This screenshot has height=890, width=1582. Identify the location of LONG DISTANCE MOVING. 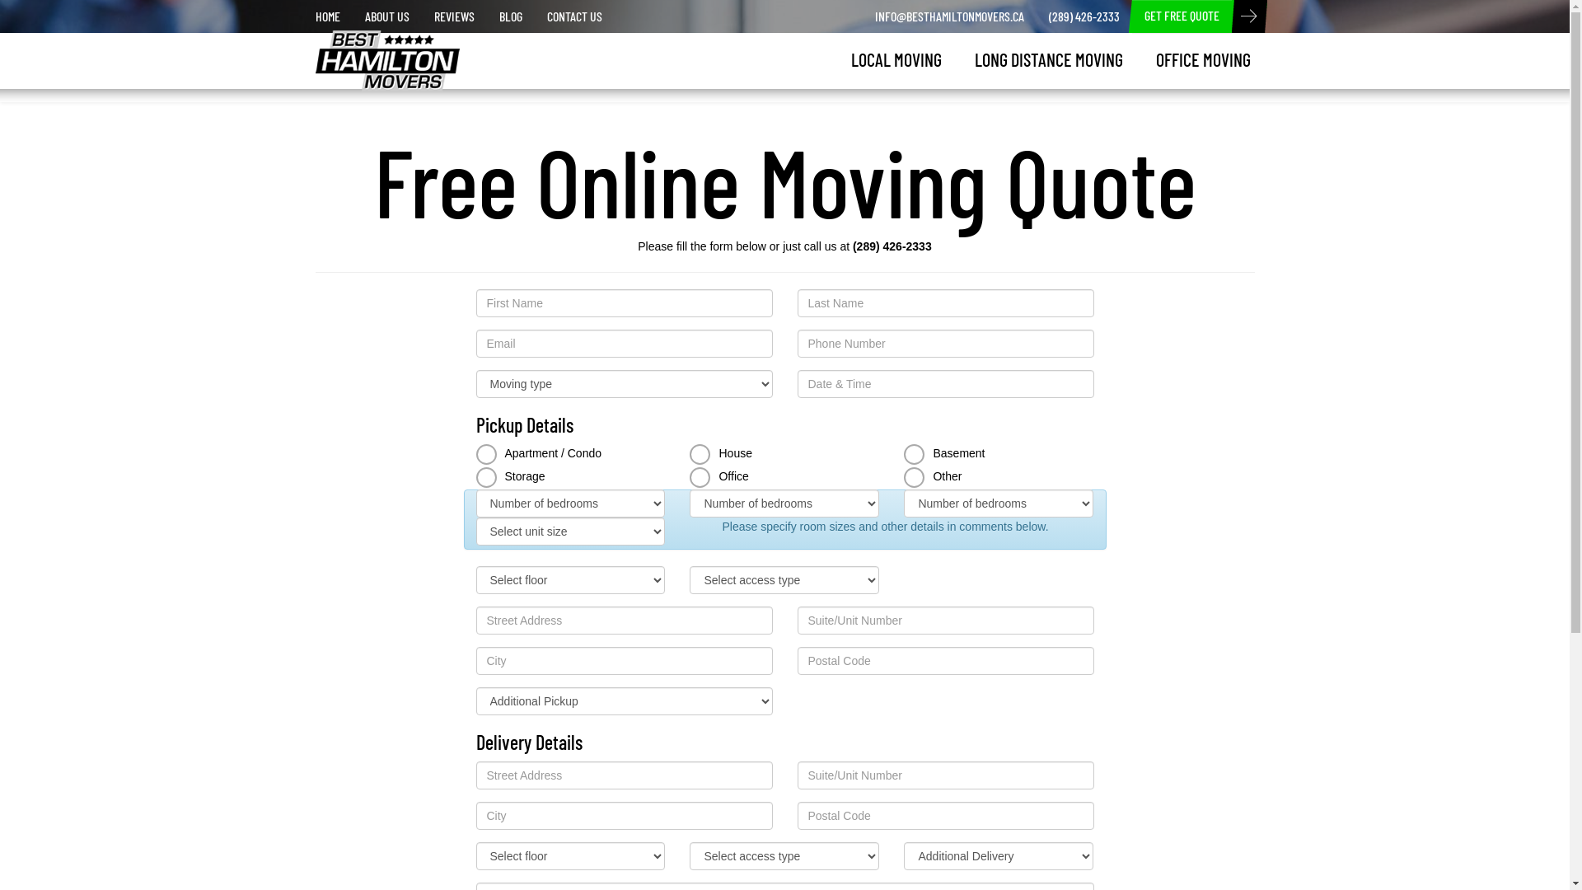
(1048, 59).